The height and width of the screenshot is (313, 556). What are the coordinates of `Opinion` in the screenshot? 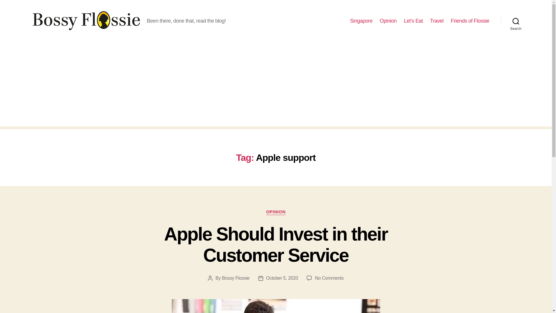 It's located at (236, 278).